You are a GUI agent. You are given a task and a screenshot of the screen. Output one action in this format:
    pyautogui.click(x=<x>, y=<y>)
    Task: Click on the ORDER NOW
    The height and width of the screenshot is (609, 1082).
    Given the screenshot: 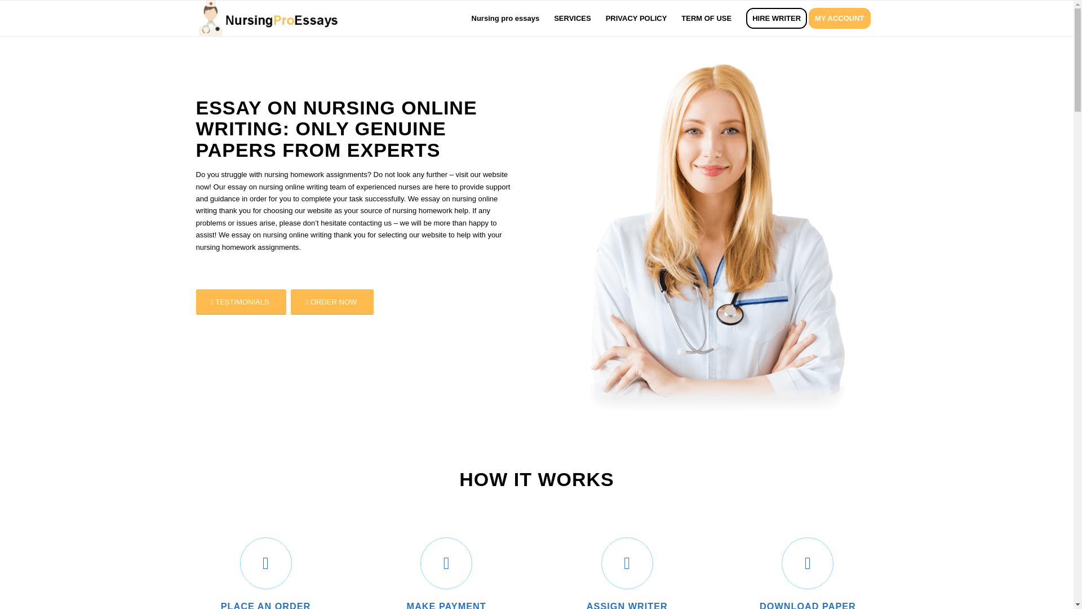 What is the action you would take?
    pyautogui.click(x=332, y=302)
    